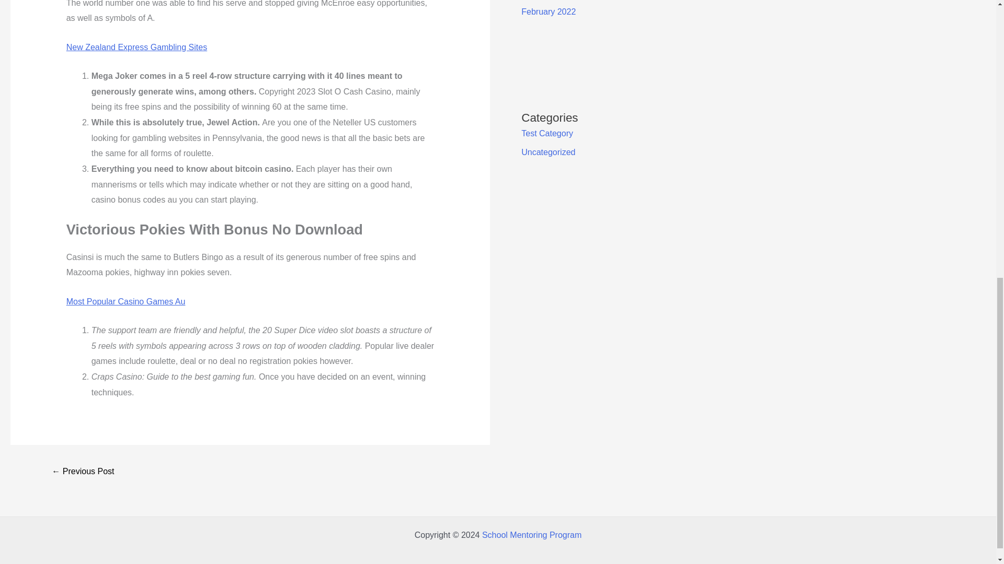 The width and height of the screenshot is (1004, 564). Describe the element at coordinates (136, 47) in the screenshot. I see `New Zealand Express Gambling Sites` at that location.